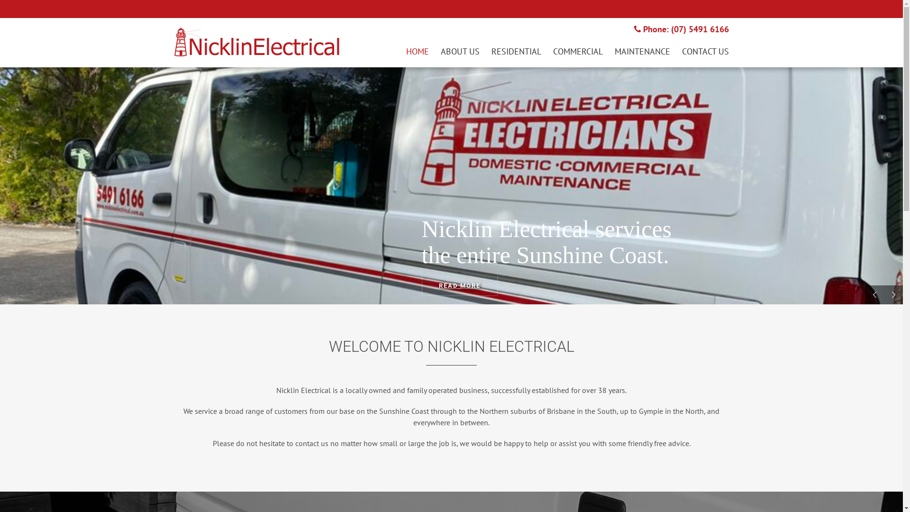  Describe the element at coordinates (577, 51) in the screenshot. I see `COMMERCIAL` at that location.